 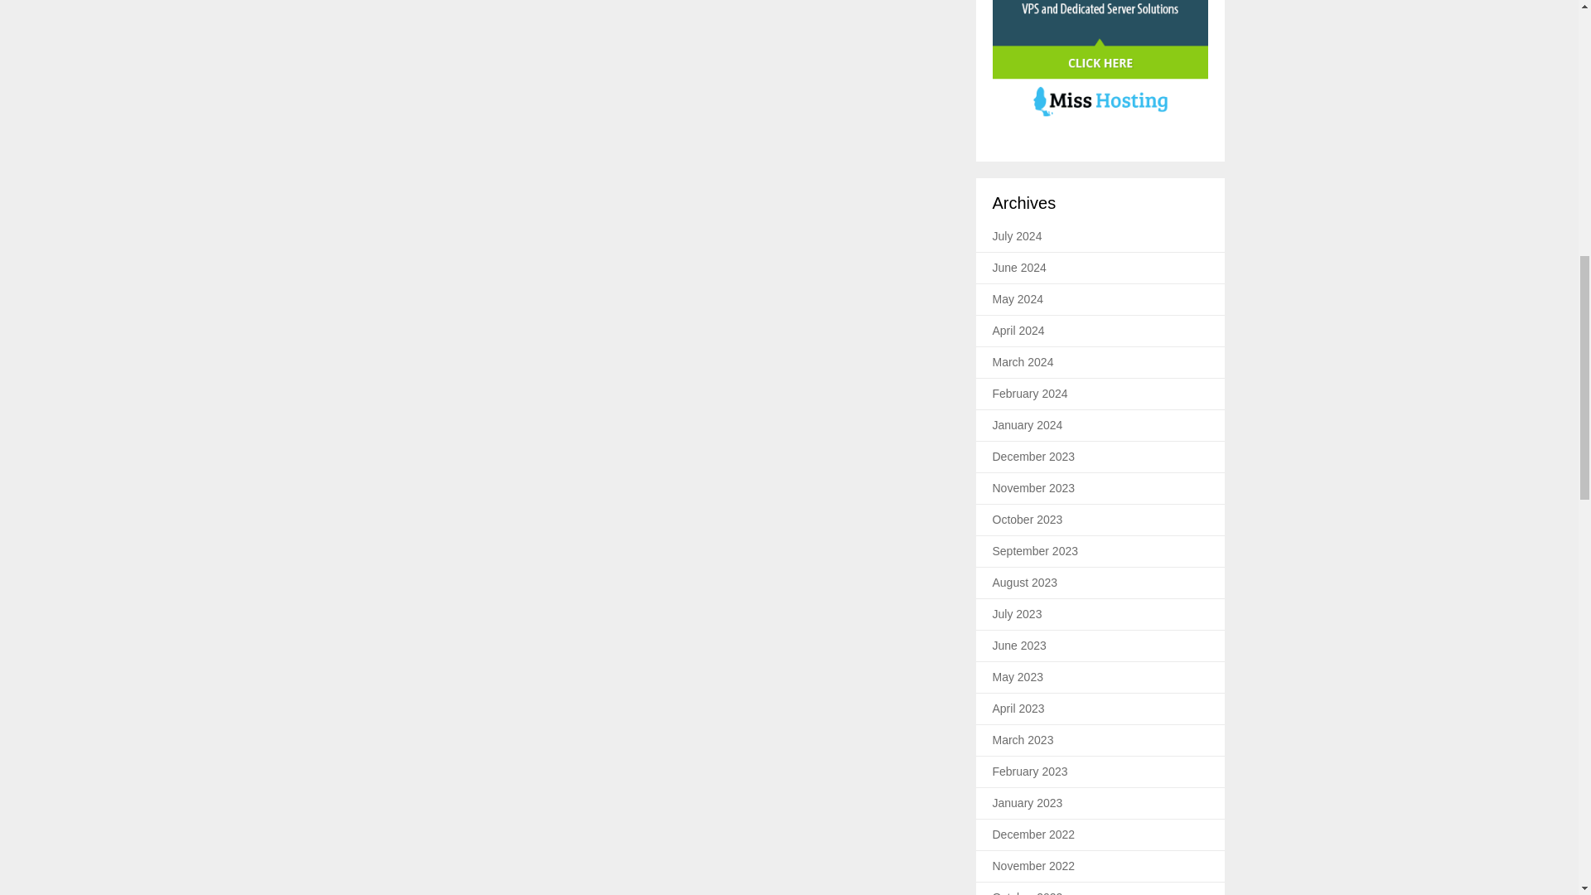 What do you see at coordinates (1034, 488) in the screenshot?
I see `November 2023` at bounding box center [1034, 488].